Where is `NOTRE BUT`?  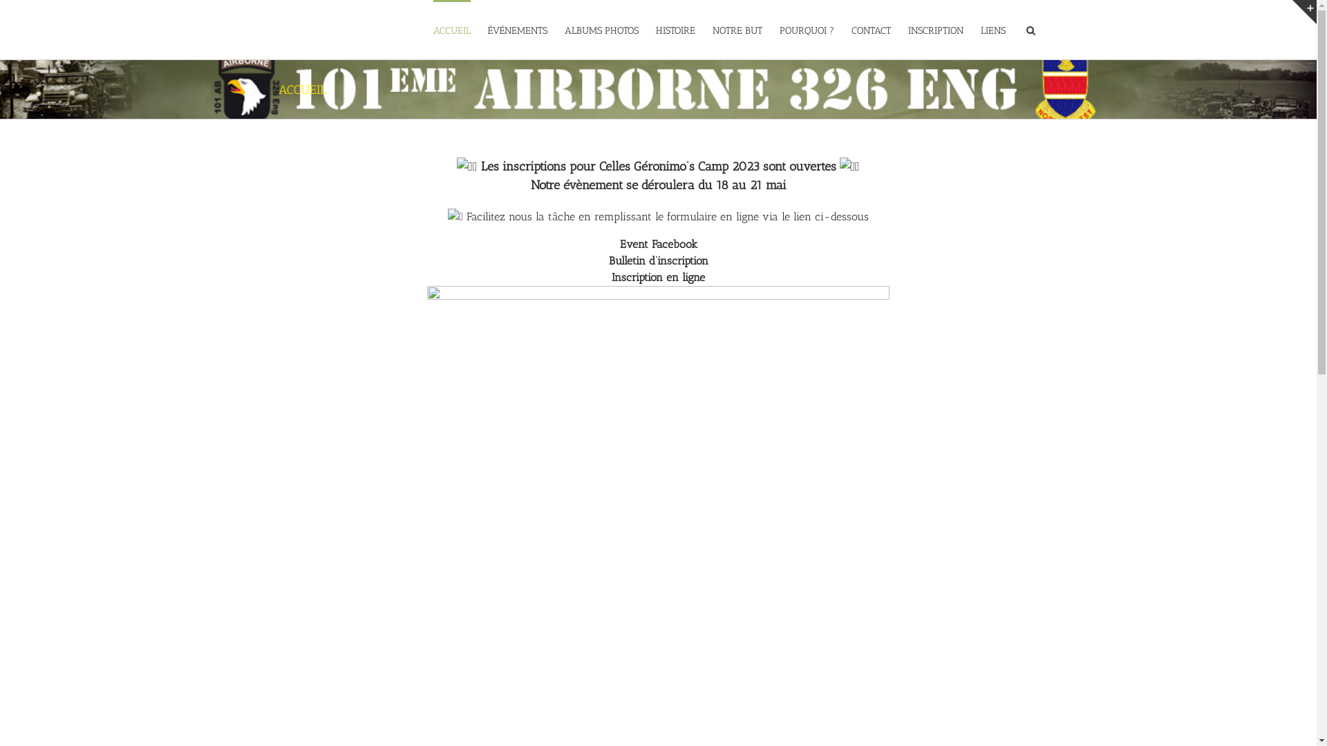 NOTRE BUT is located at coordinates (737, 30).